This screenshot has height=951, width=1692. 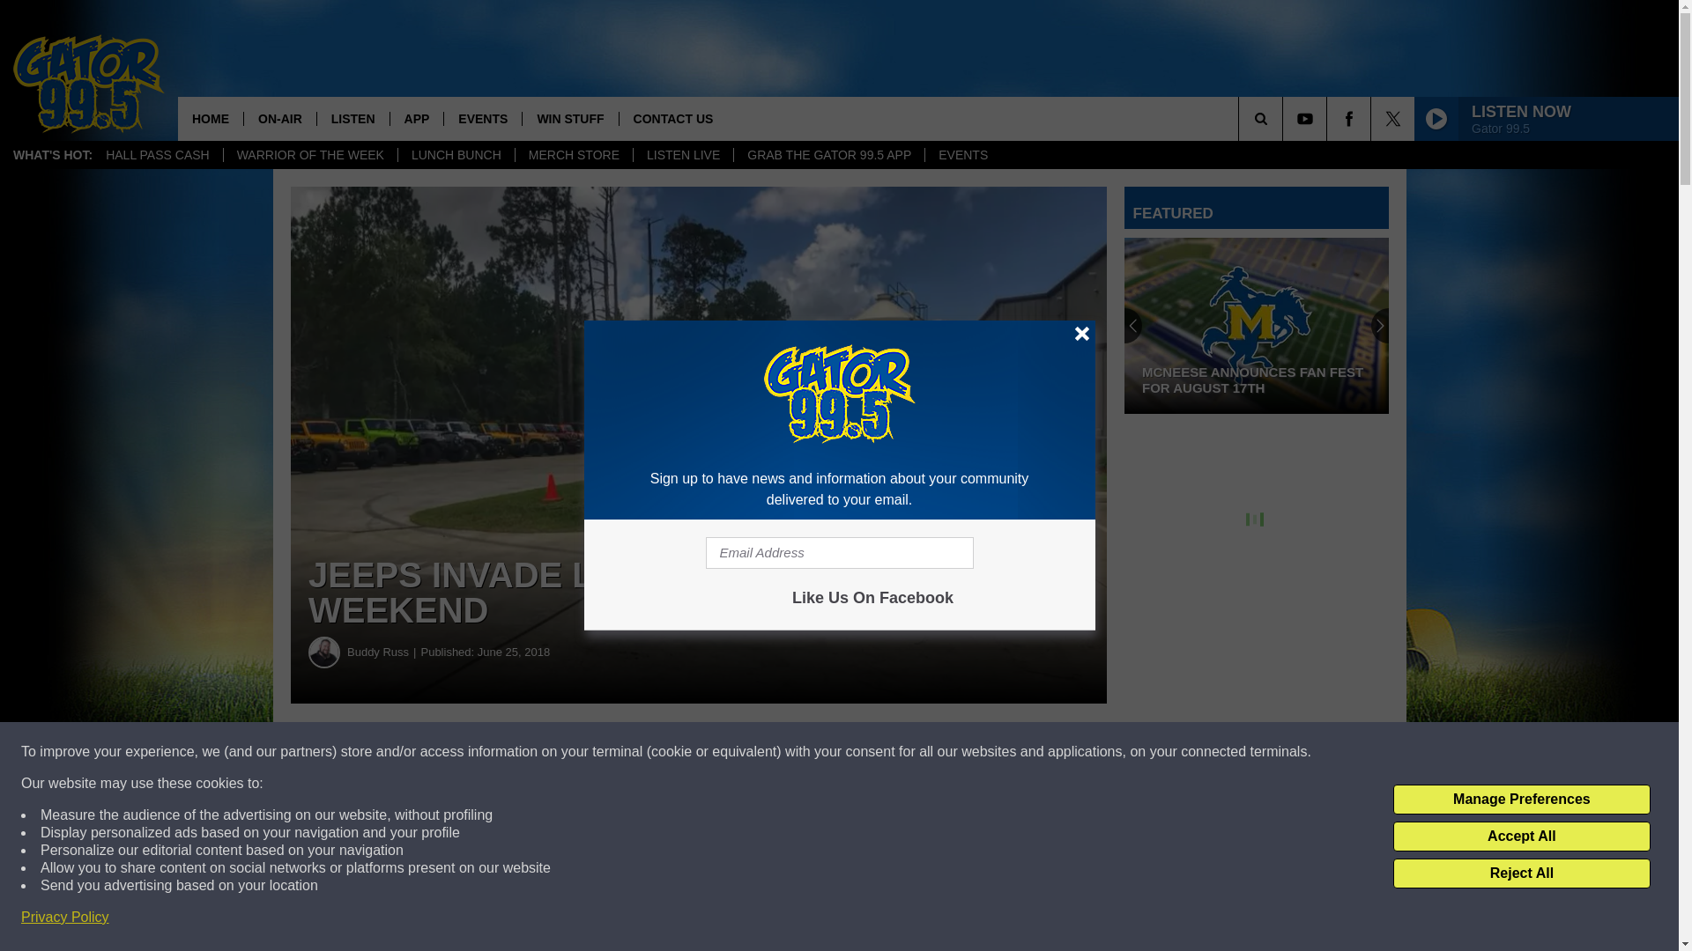 What do you see at coordinates (352, 118) in the screenshot?
I see `LISTEN` at bounding box center [352, 118].